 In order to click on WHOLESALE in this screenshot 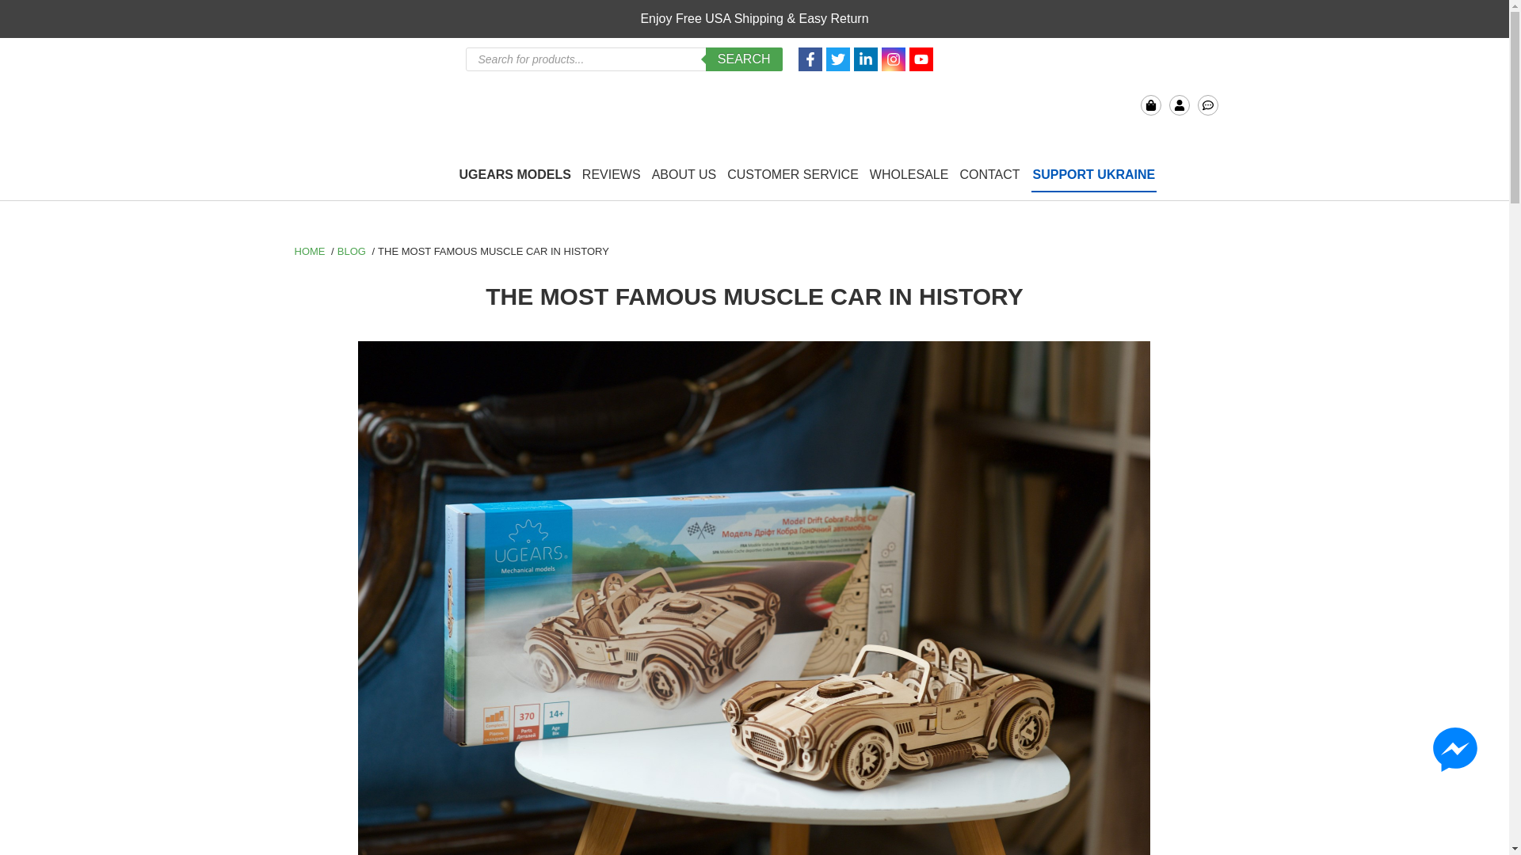, I will do `click(909, 176)`.